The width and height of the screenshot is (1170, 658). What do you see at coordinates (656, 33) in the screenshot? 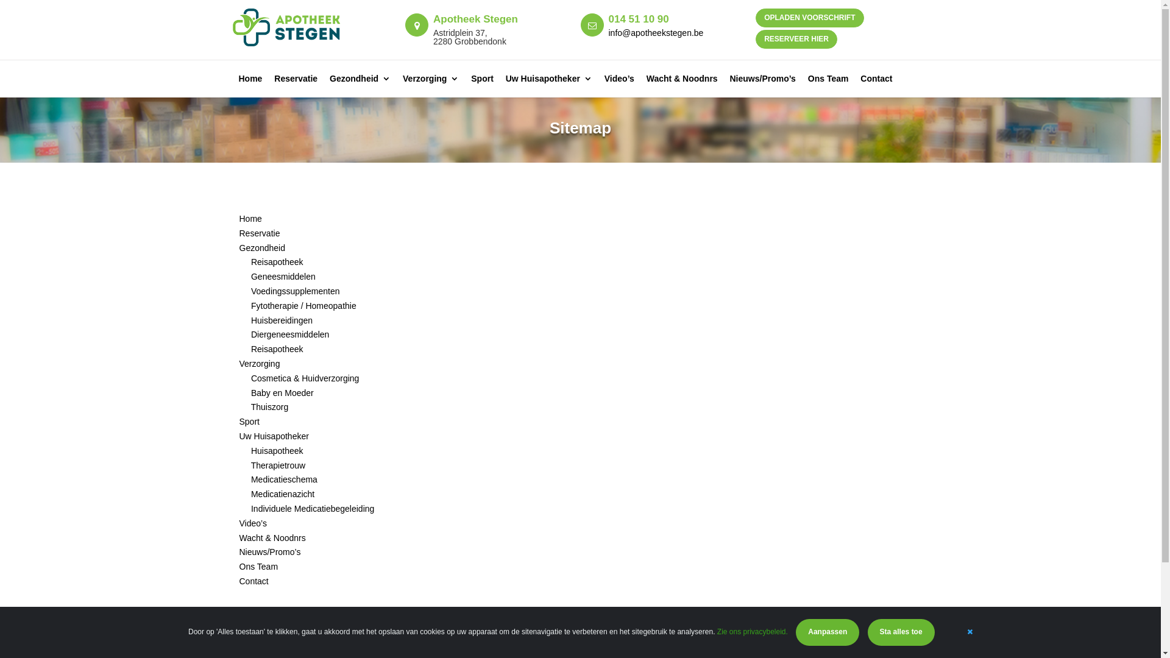
I see `info@apotheekstegen.be` at bounding box center [656, 33].